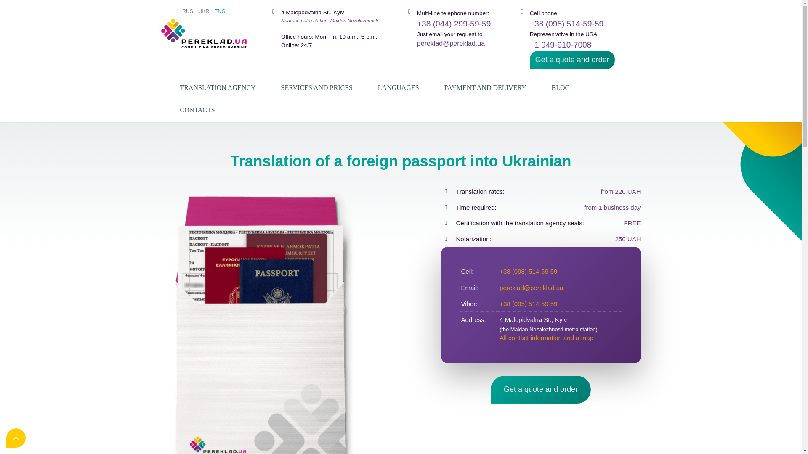 The image size is (808, 454). I want to click on HOME, so click(185, 108).